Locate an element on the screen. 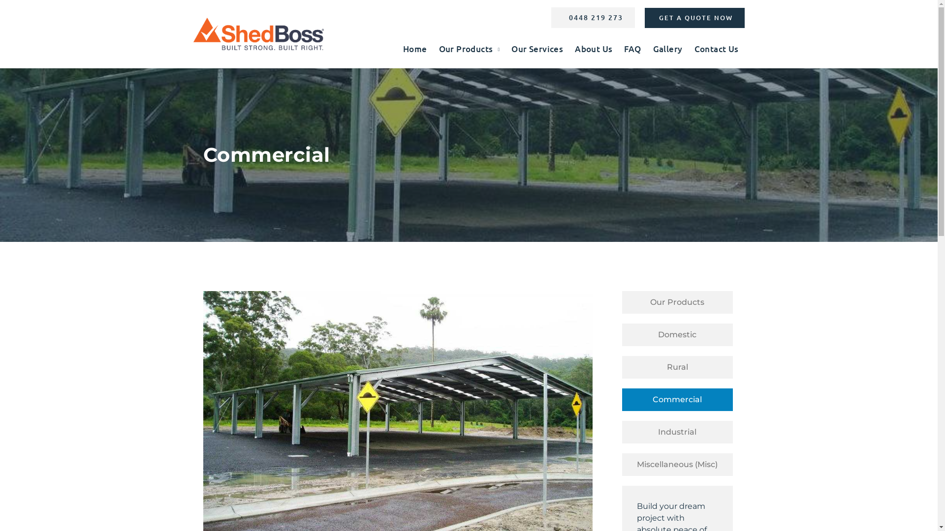 The height and width of the screenshot is (531, 945). Home is located at coordinates (415, 49).